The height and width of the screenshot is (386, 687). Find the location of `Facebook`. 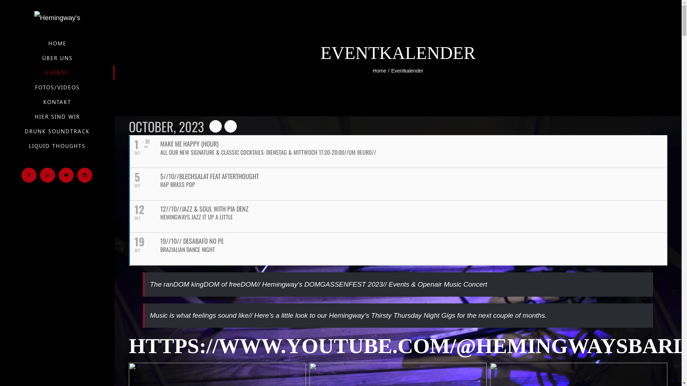

Facebook is located at coordinates (29, 175).